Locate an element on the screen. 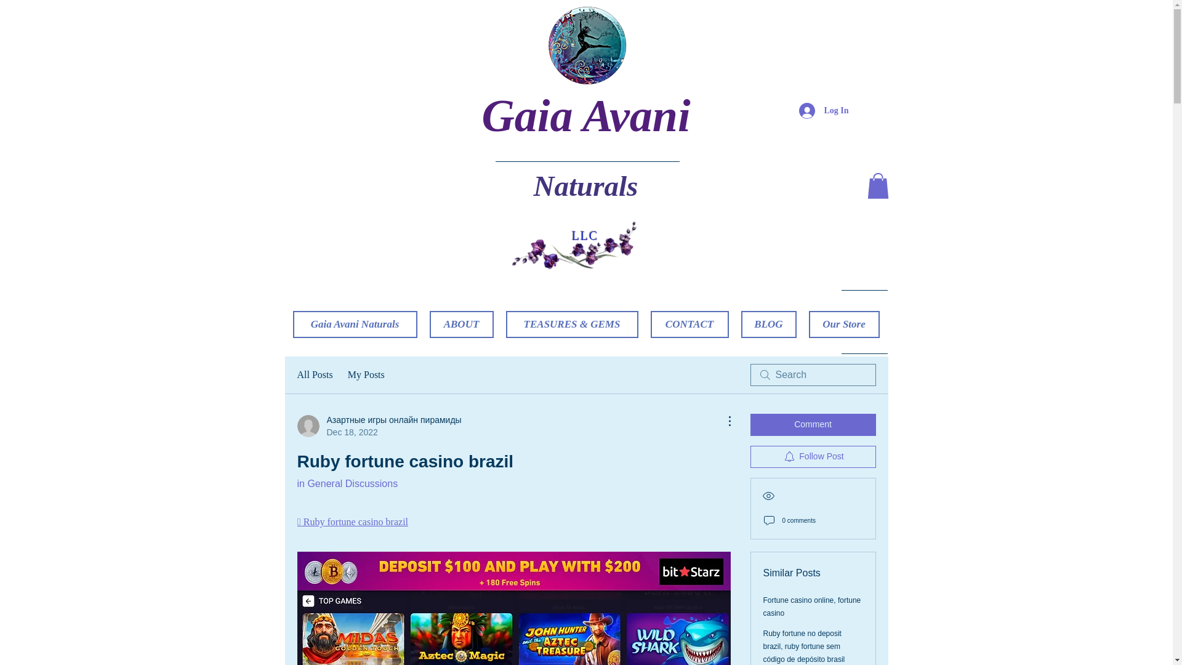 The image size is (1182, 665). N is located at coordinates (544, 186).